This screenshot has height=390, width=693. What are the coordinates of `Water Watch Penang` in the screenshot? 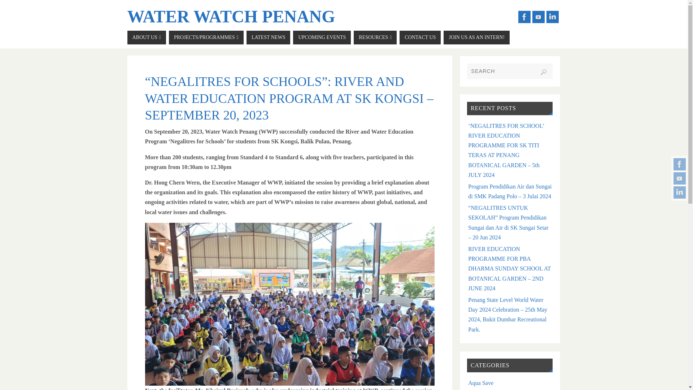 It's located at (231, 17).